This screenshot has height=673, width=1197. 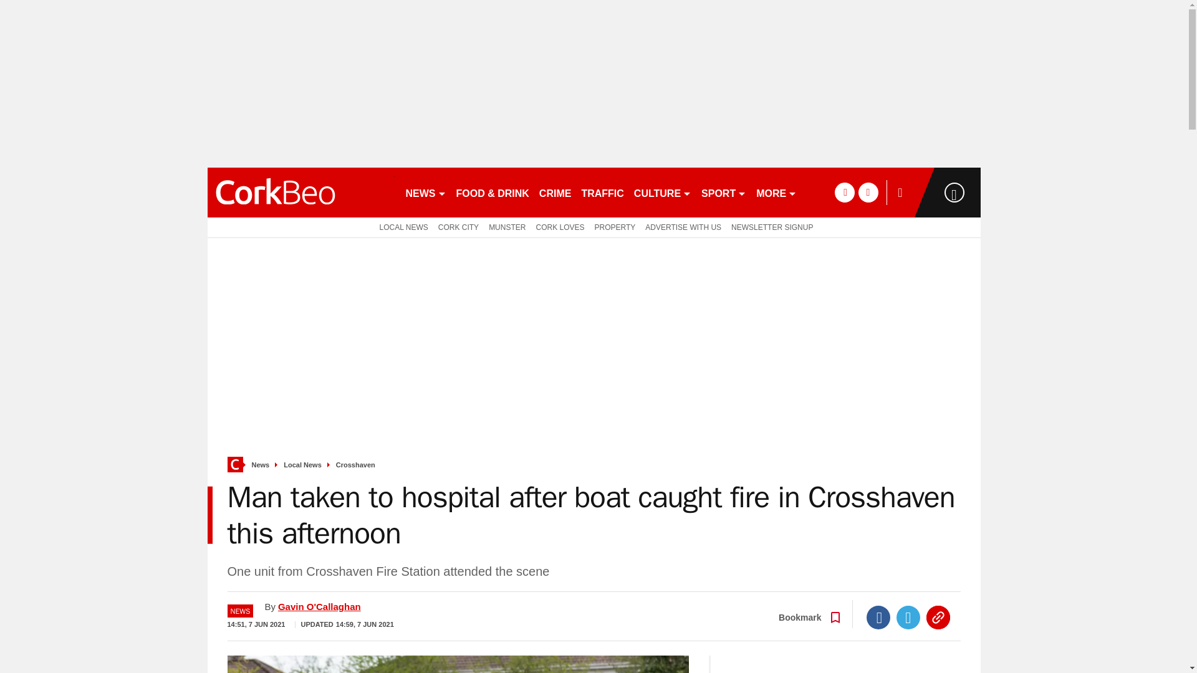 I want to click on MUNSTER, so click(x=506, y=227).